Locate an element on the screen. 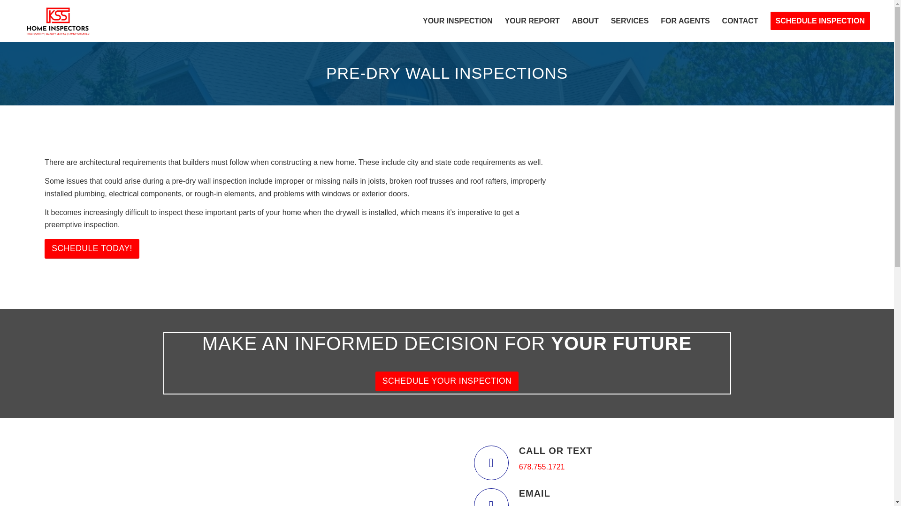 The image size is (901, 506). CALL OR TEXT is located at coordinates (556, 451).